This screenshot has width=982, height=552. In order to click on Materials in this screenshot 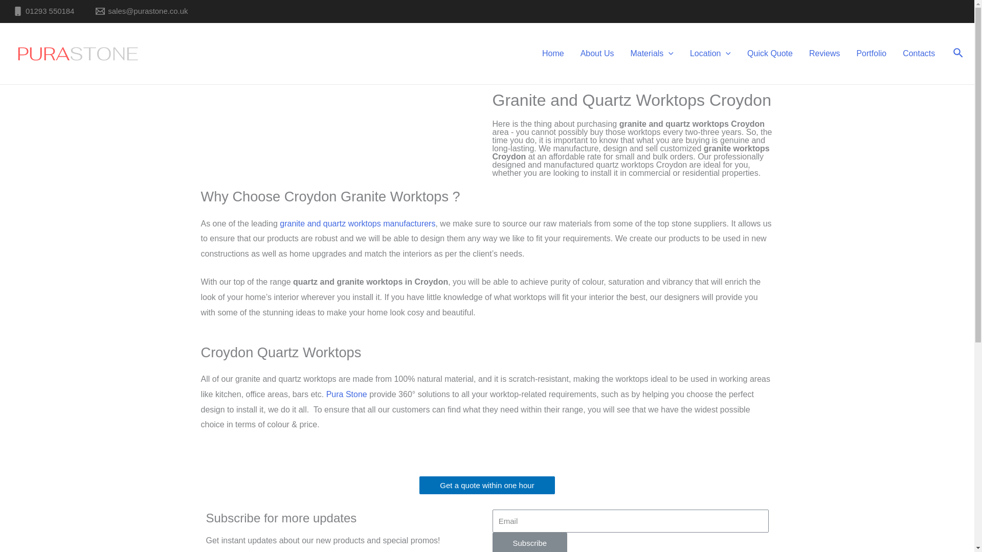, I will do `click(652, 54)`.